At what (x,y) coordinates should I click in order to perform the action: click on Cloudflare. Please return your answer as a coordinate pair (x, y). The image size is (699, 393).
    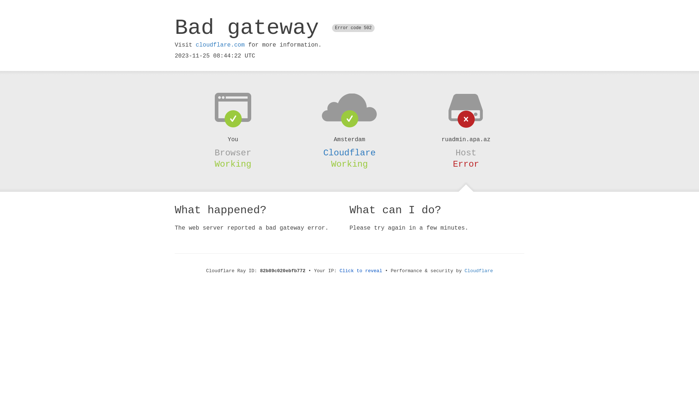
    Looking at the image, I should click on (479, 271).